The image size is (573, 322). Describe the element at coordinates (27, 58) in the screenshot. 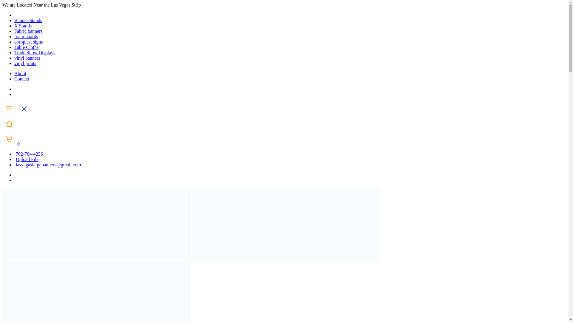

I see `vinyl banners` at that location.